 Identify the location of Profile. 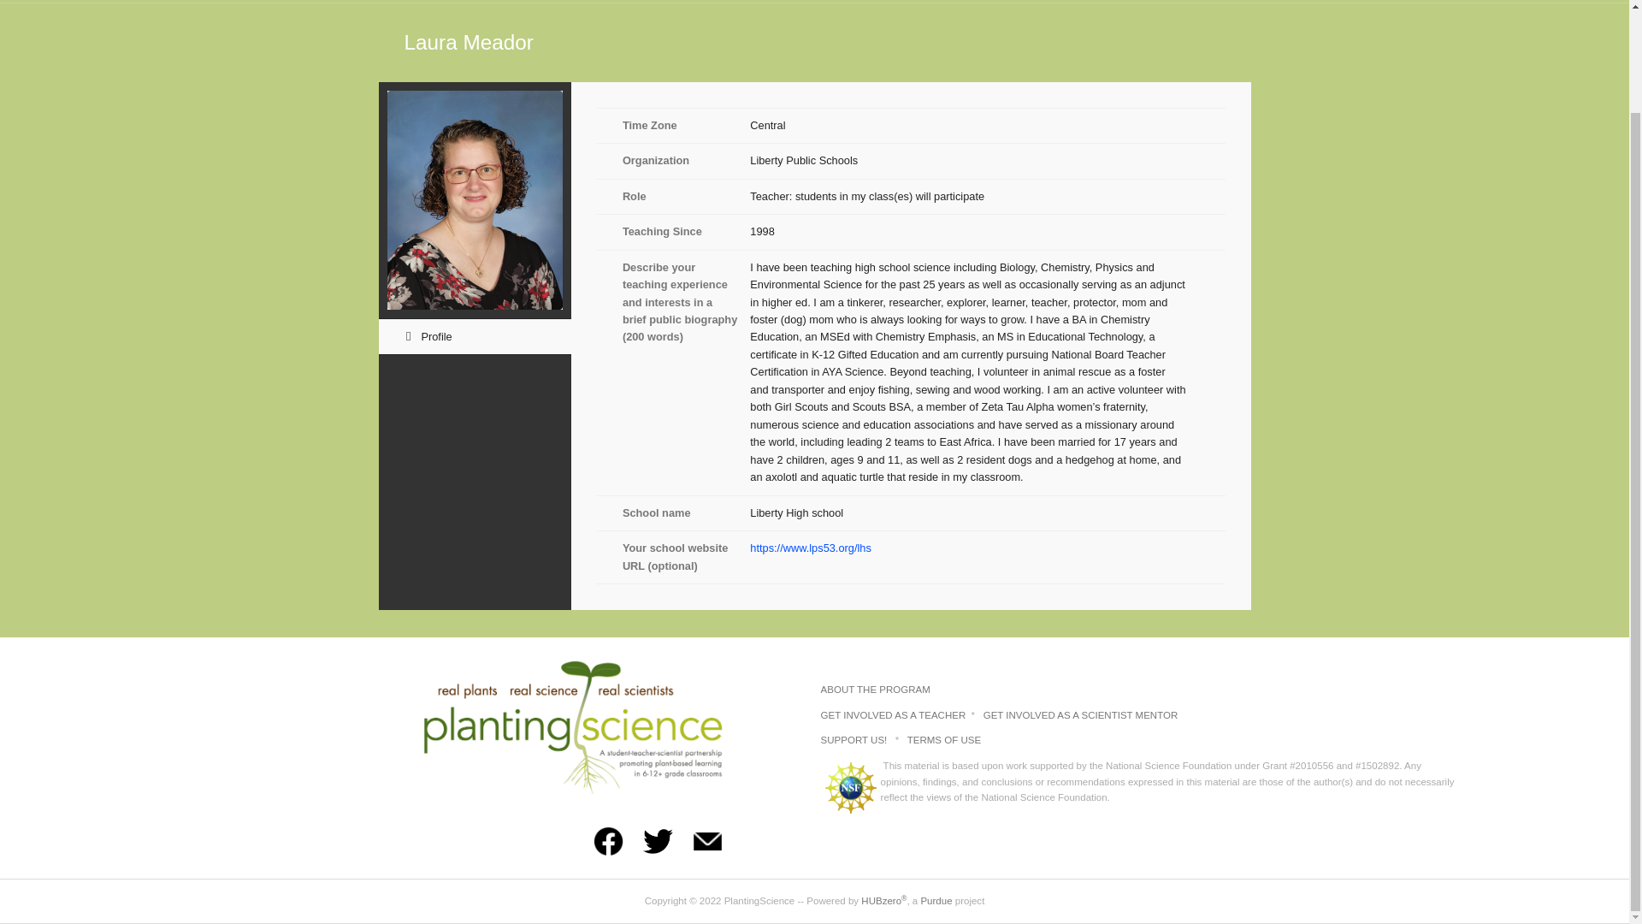
(474, 336).